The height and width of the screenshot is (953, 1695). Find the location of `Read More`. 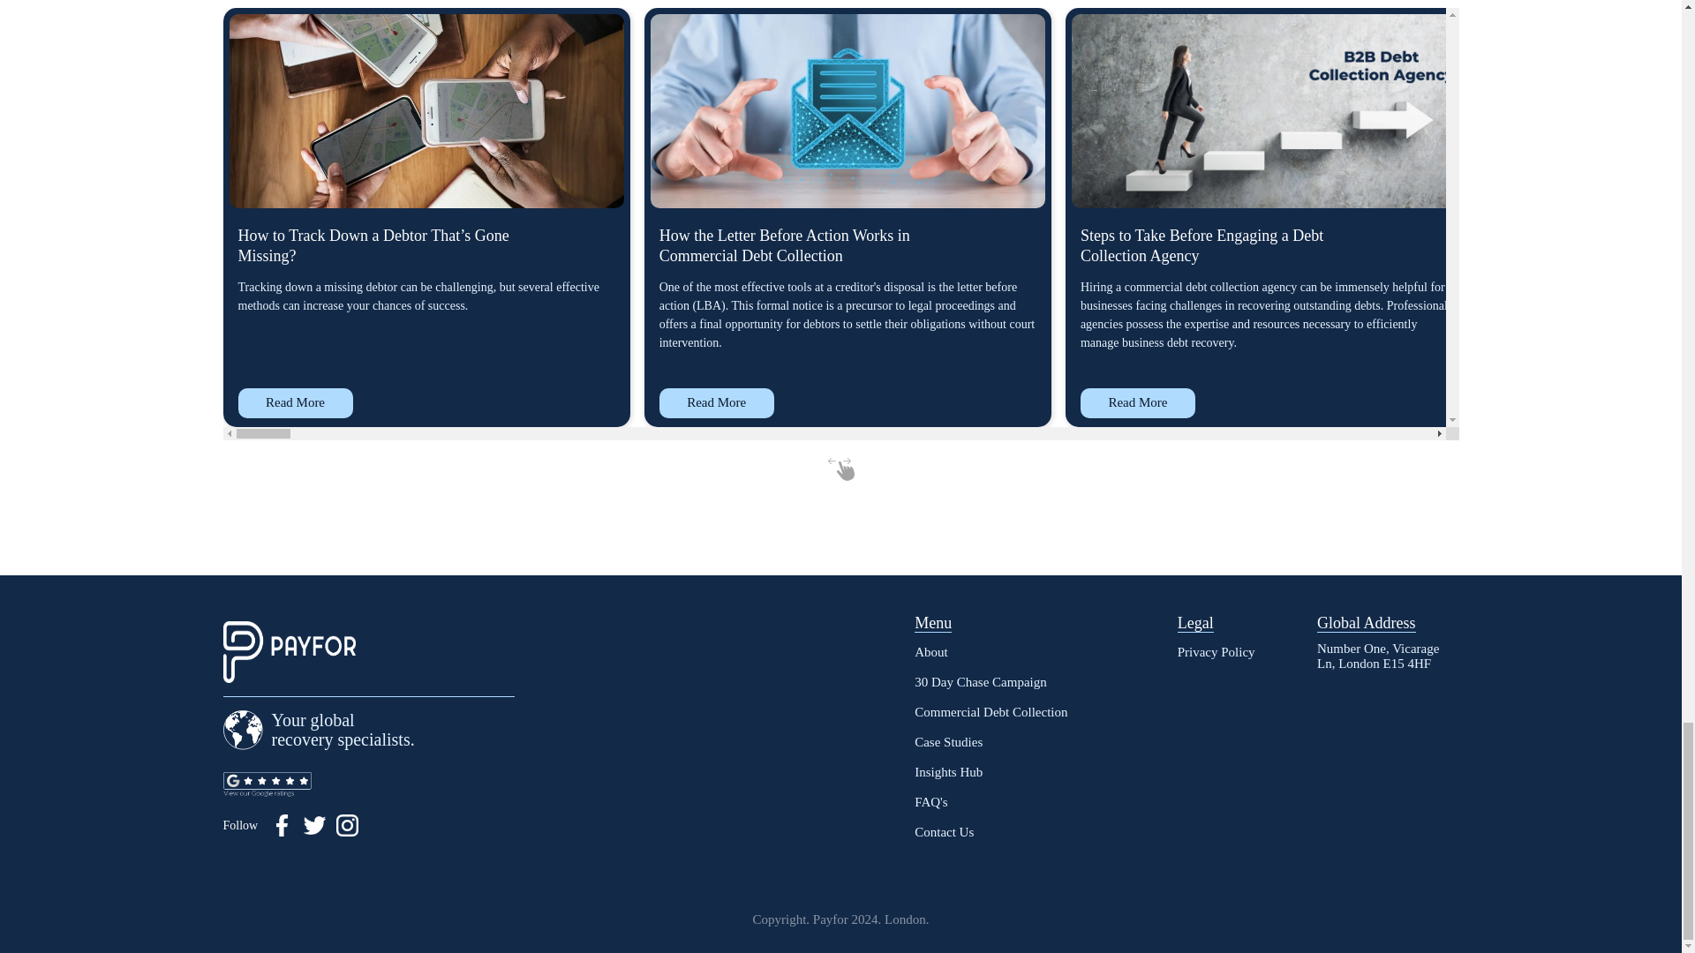

Read More is located at coordinates (1559, 402).